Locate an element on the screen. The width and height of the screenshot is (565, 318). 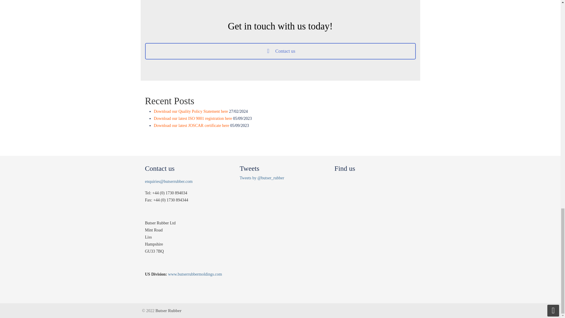
Download our latest ISO 9001 registration here is located at coordinates (192, 118).